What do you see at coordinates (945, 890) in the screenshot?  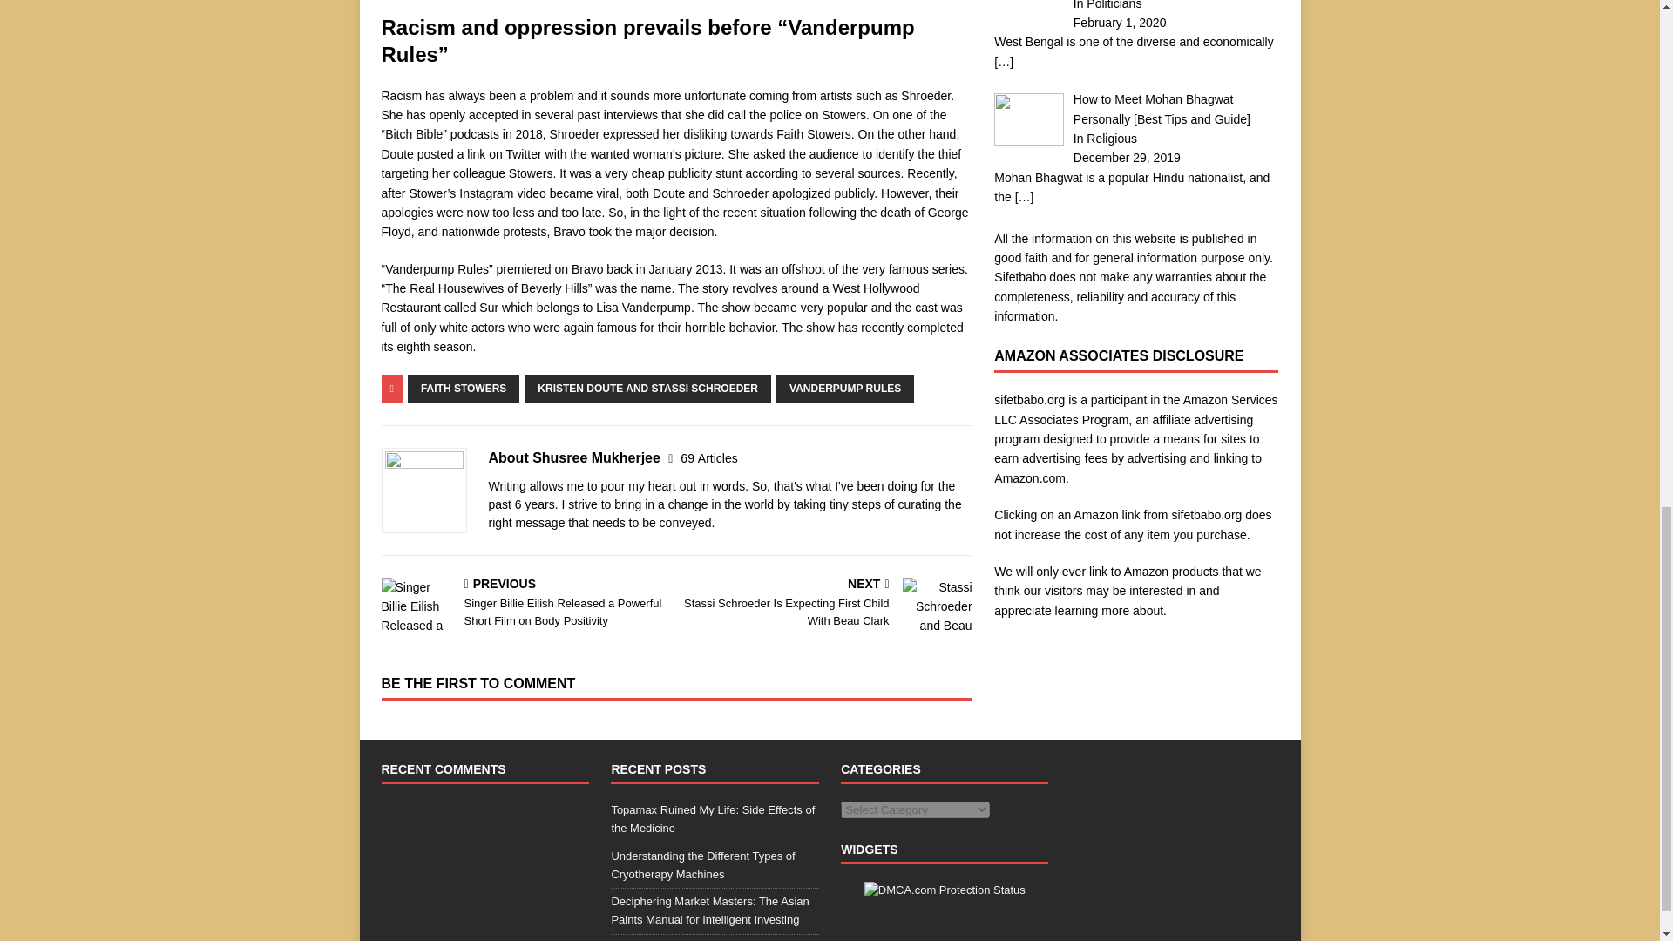 I see `DMCA.com Protection Status` at bounding box center [945, 890].